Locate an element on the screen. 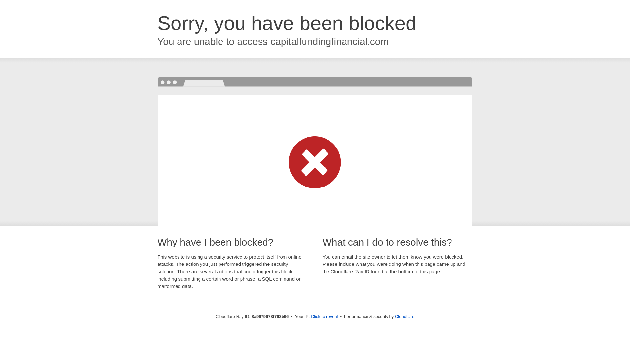 The height and width of the screenshot is (354, 630). Cloudflare is located at coordinates (405, 316).